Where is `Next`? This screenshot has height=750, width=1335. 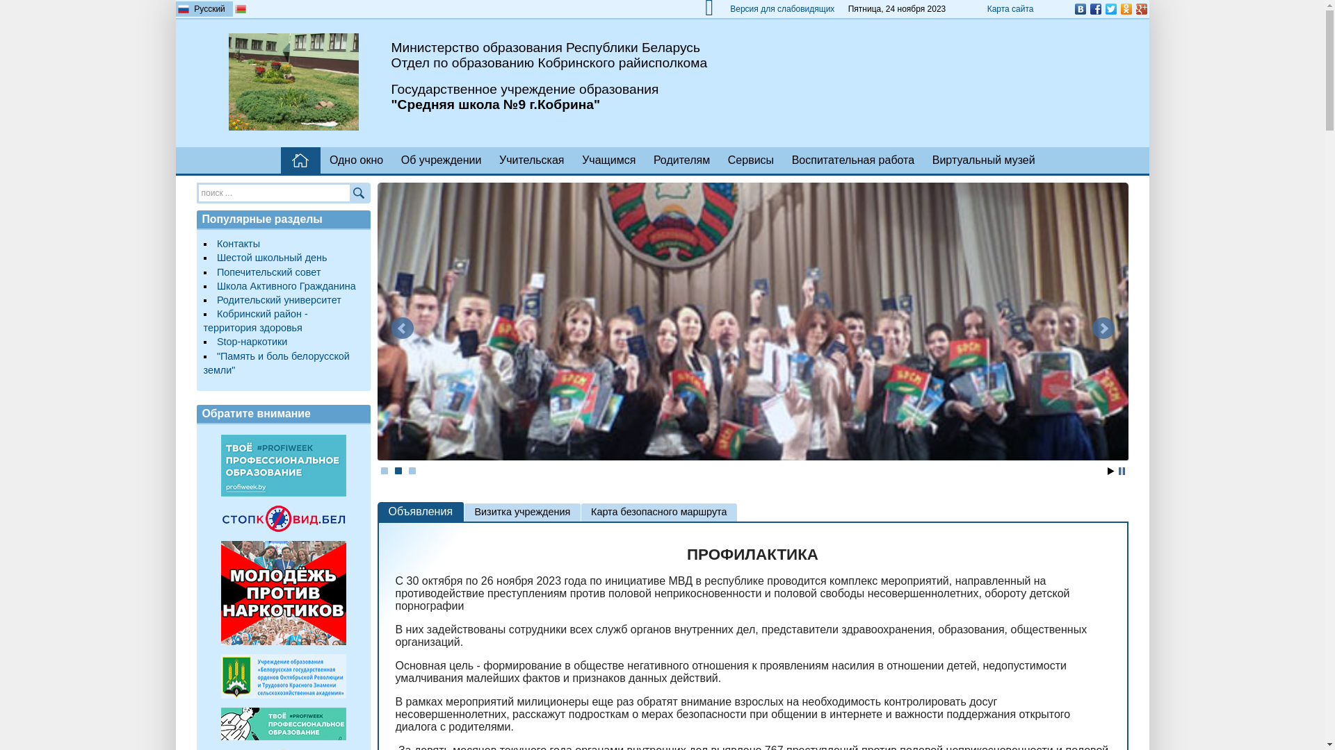 Next is located at coordinates (1103, 328).